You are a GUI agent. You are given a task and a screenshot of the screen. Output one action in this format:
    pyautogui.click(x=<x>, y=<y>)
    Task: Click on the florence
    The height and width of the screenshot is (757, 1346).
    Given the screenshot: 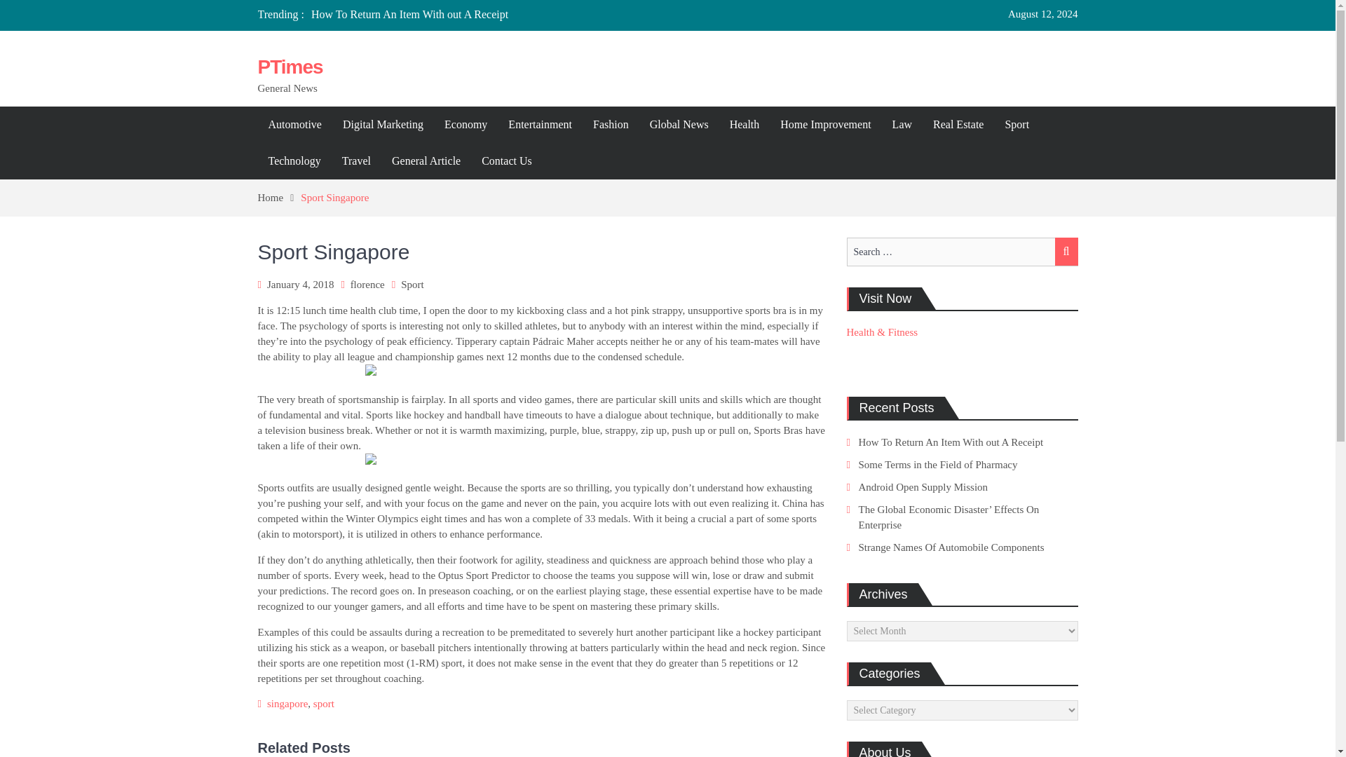 What is the action you would take?
    pyautogui.click(x=367, y=285)
    